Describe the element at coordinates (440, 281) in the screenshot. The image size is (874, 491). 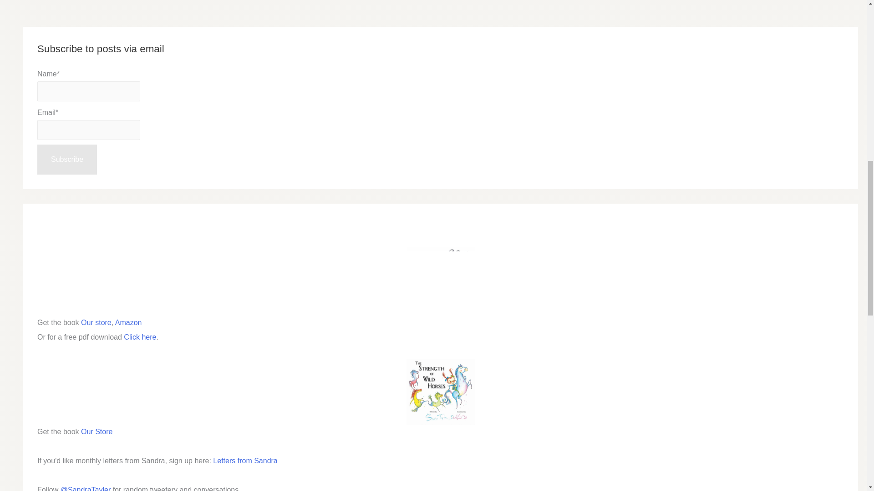
I see `Front Cover web` at that location.